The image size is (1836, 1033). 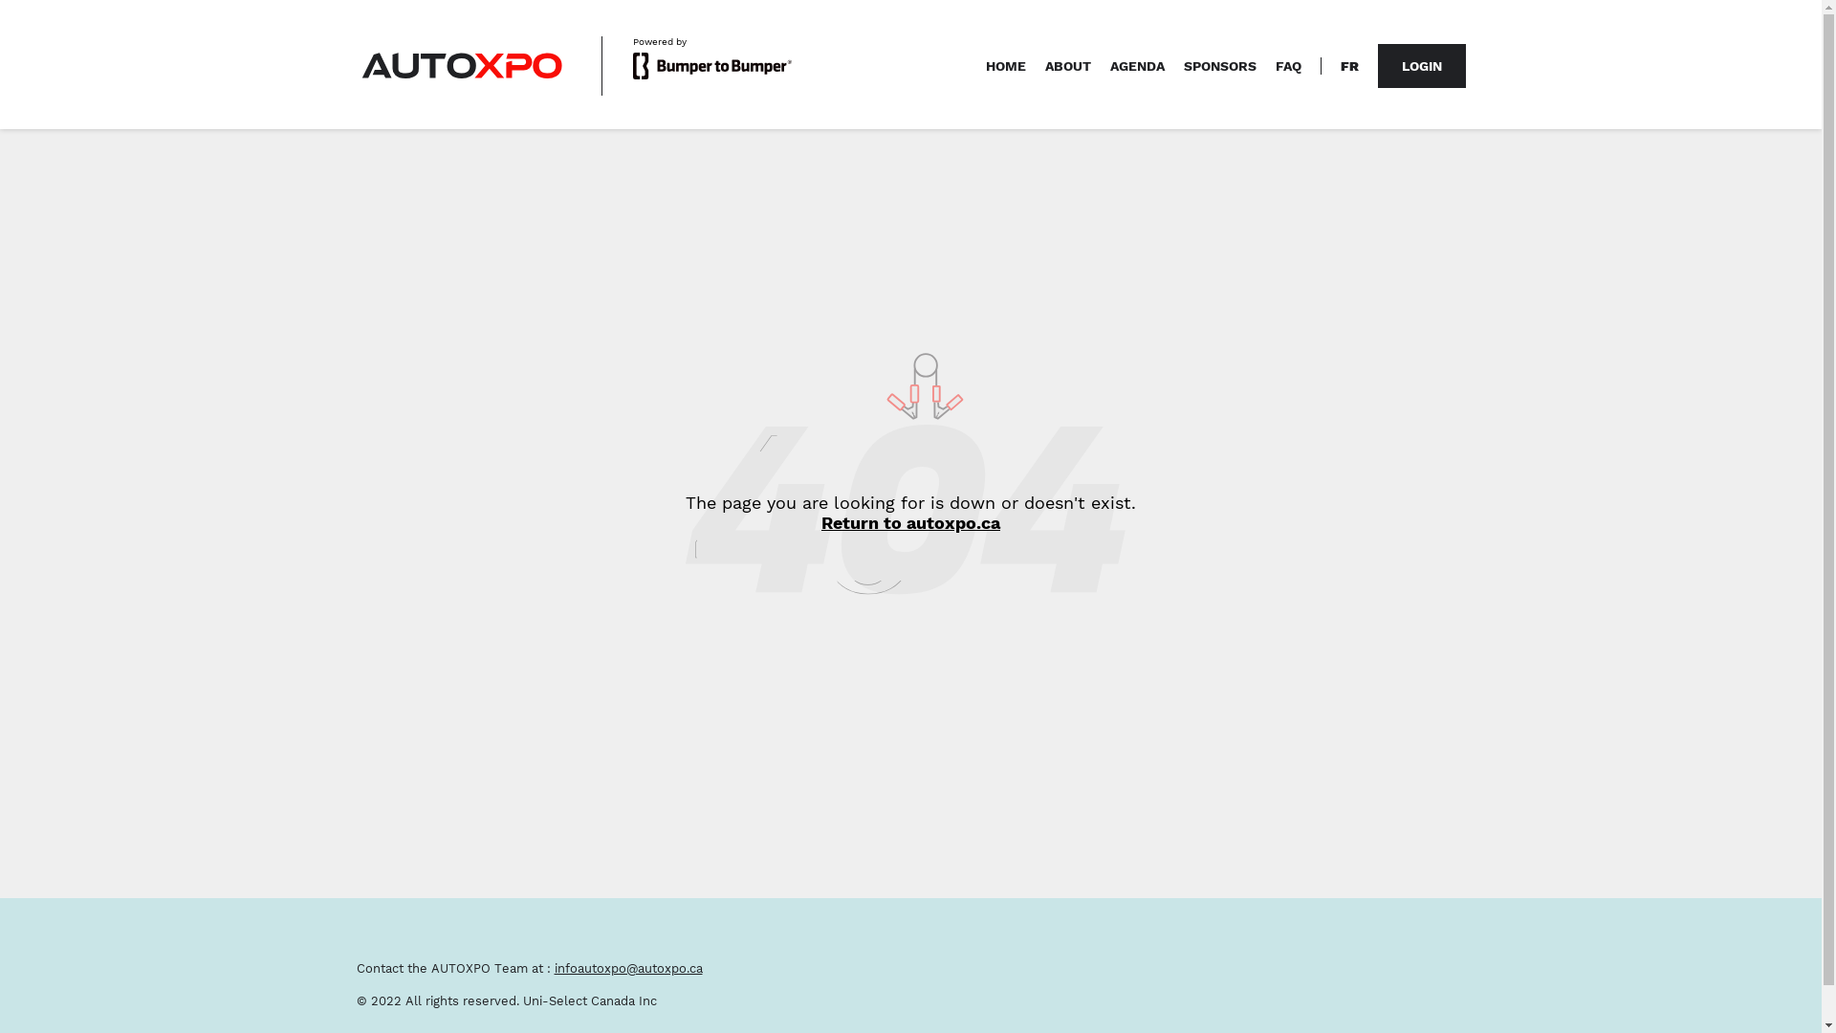 What do you see at coordinates (629, 968) in the screenshot?
I see `infoautoxpo@autoxpo.ca` at bounding box center [629, 968].